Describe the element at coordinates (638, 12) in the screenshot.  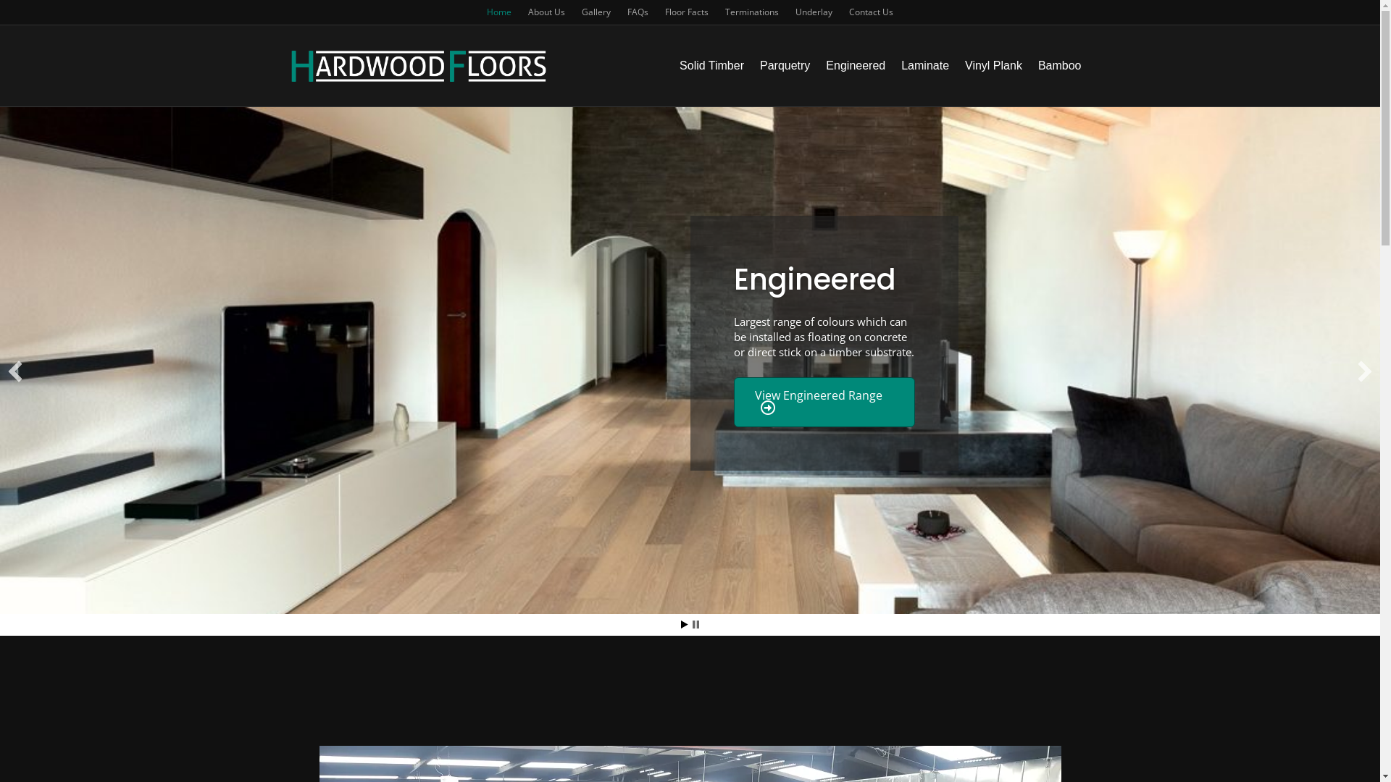
I see `FAQs` at that location.